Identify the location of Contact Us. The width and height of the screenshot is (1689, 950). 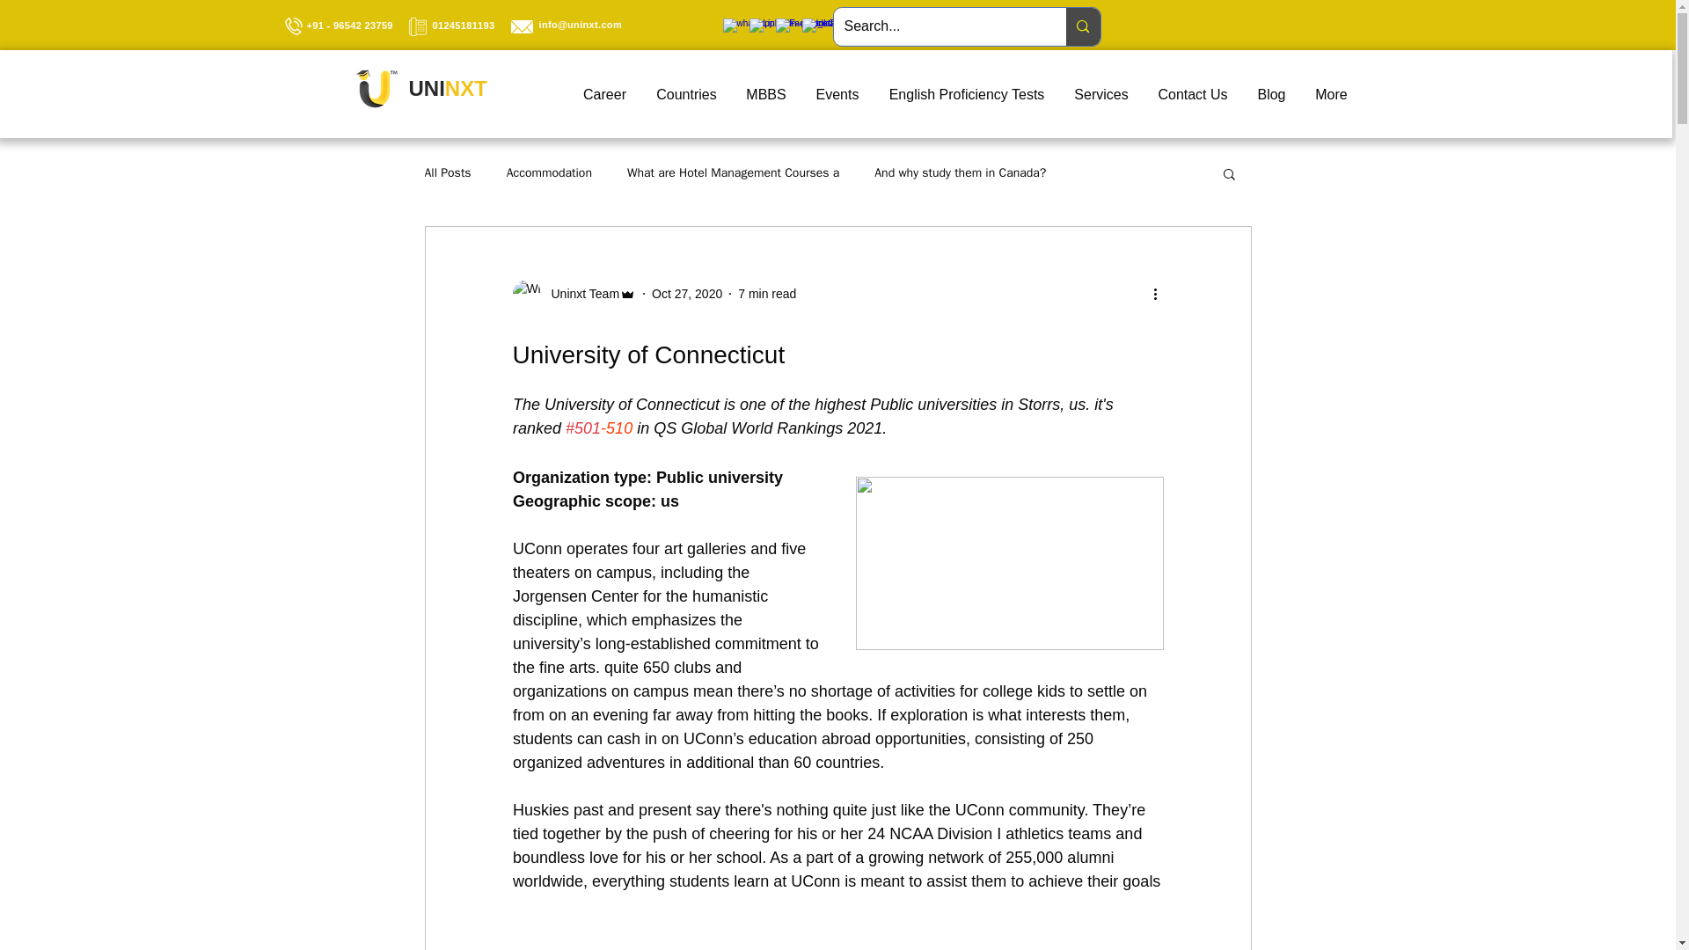
(1193, 95).